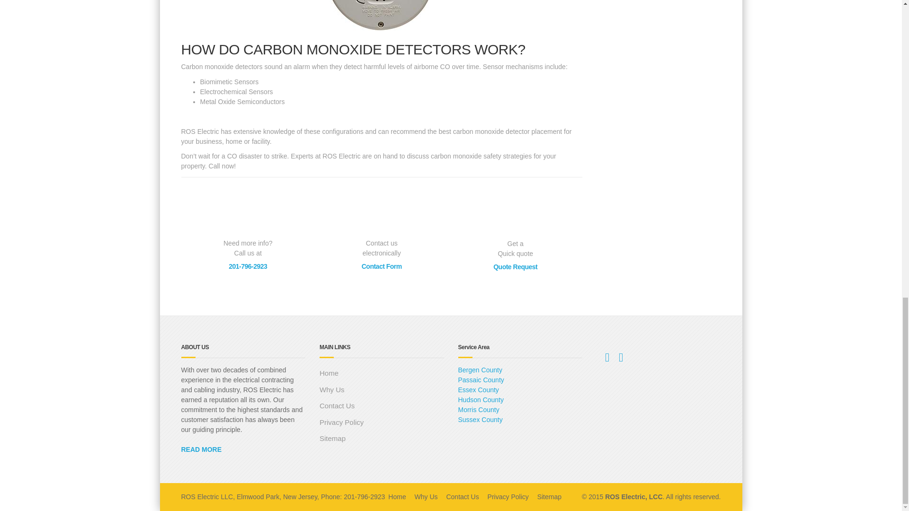 This screenshot has height=511, width=909. Describe the element at coordinates (382, 266) in the screenshot. I see `Contact Form` at that location.